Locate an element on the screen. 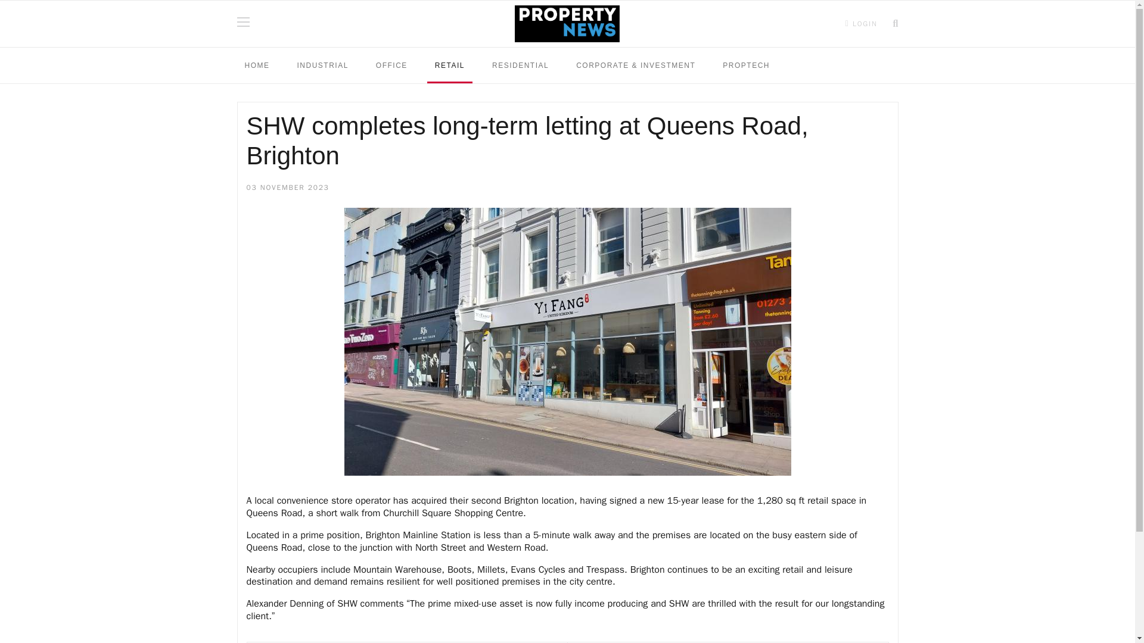 The width and height of the screenshot is (1144, 643). HOME is located at coordinates (257, 65).